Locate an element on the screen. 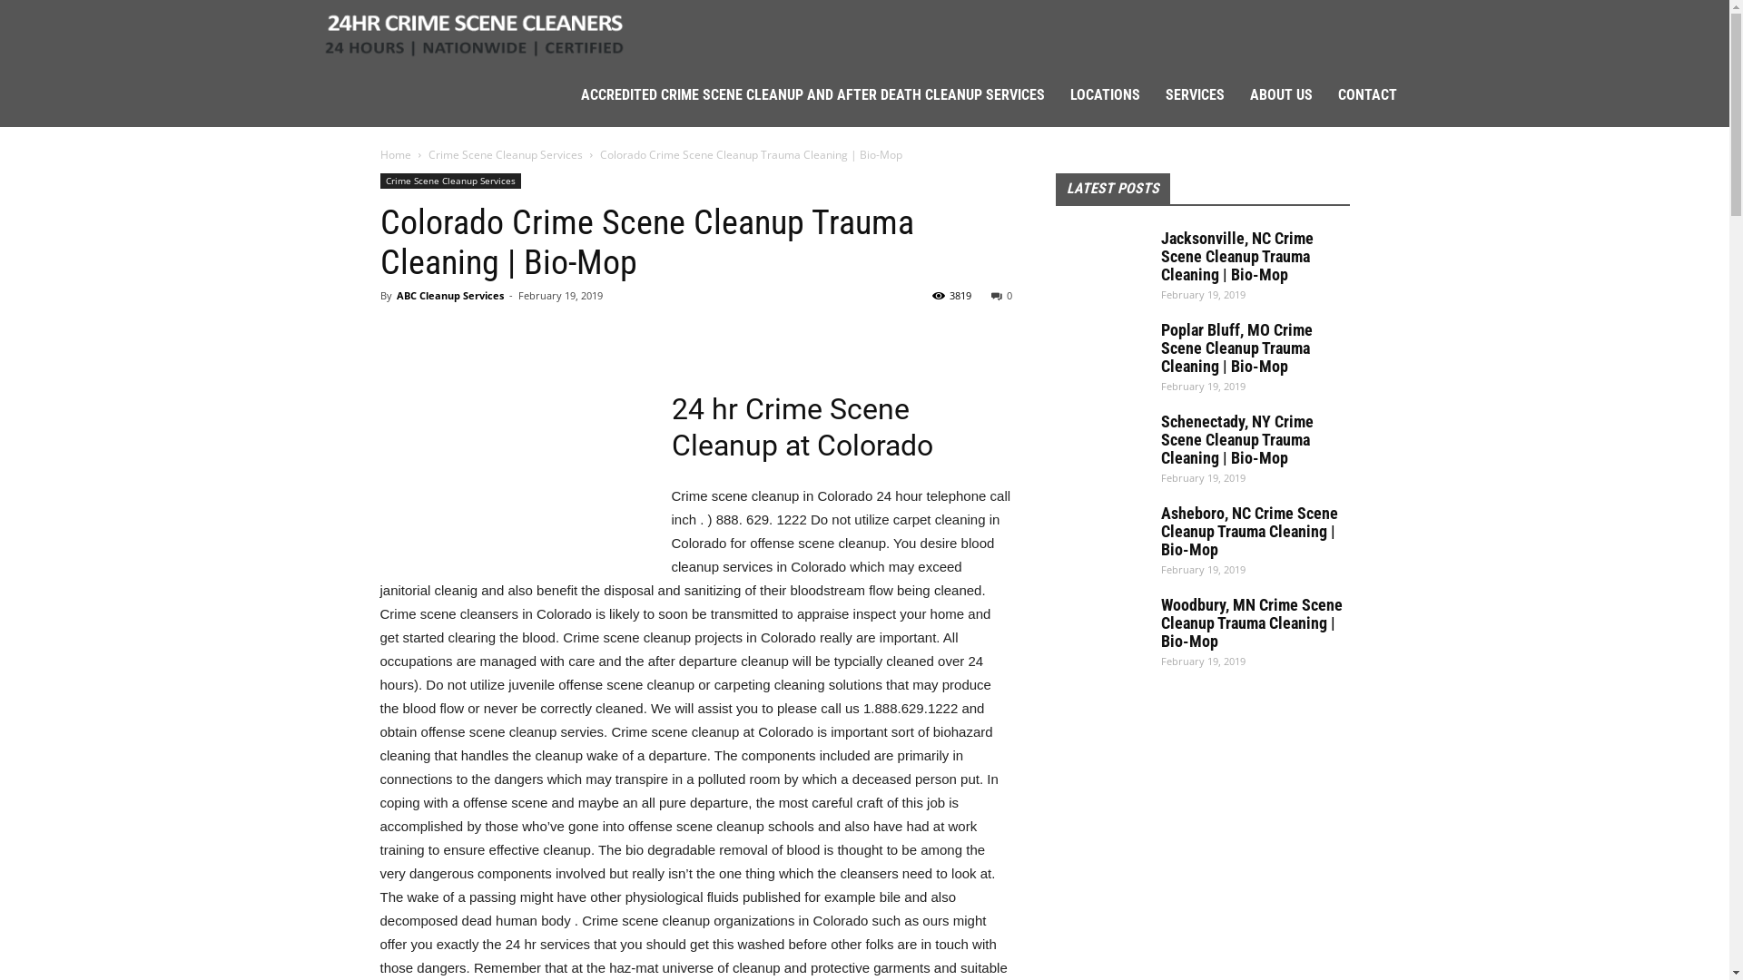 The height and width of the screenshot is (980, 1743). SERVICES is located at coordinates (1195, 95).